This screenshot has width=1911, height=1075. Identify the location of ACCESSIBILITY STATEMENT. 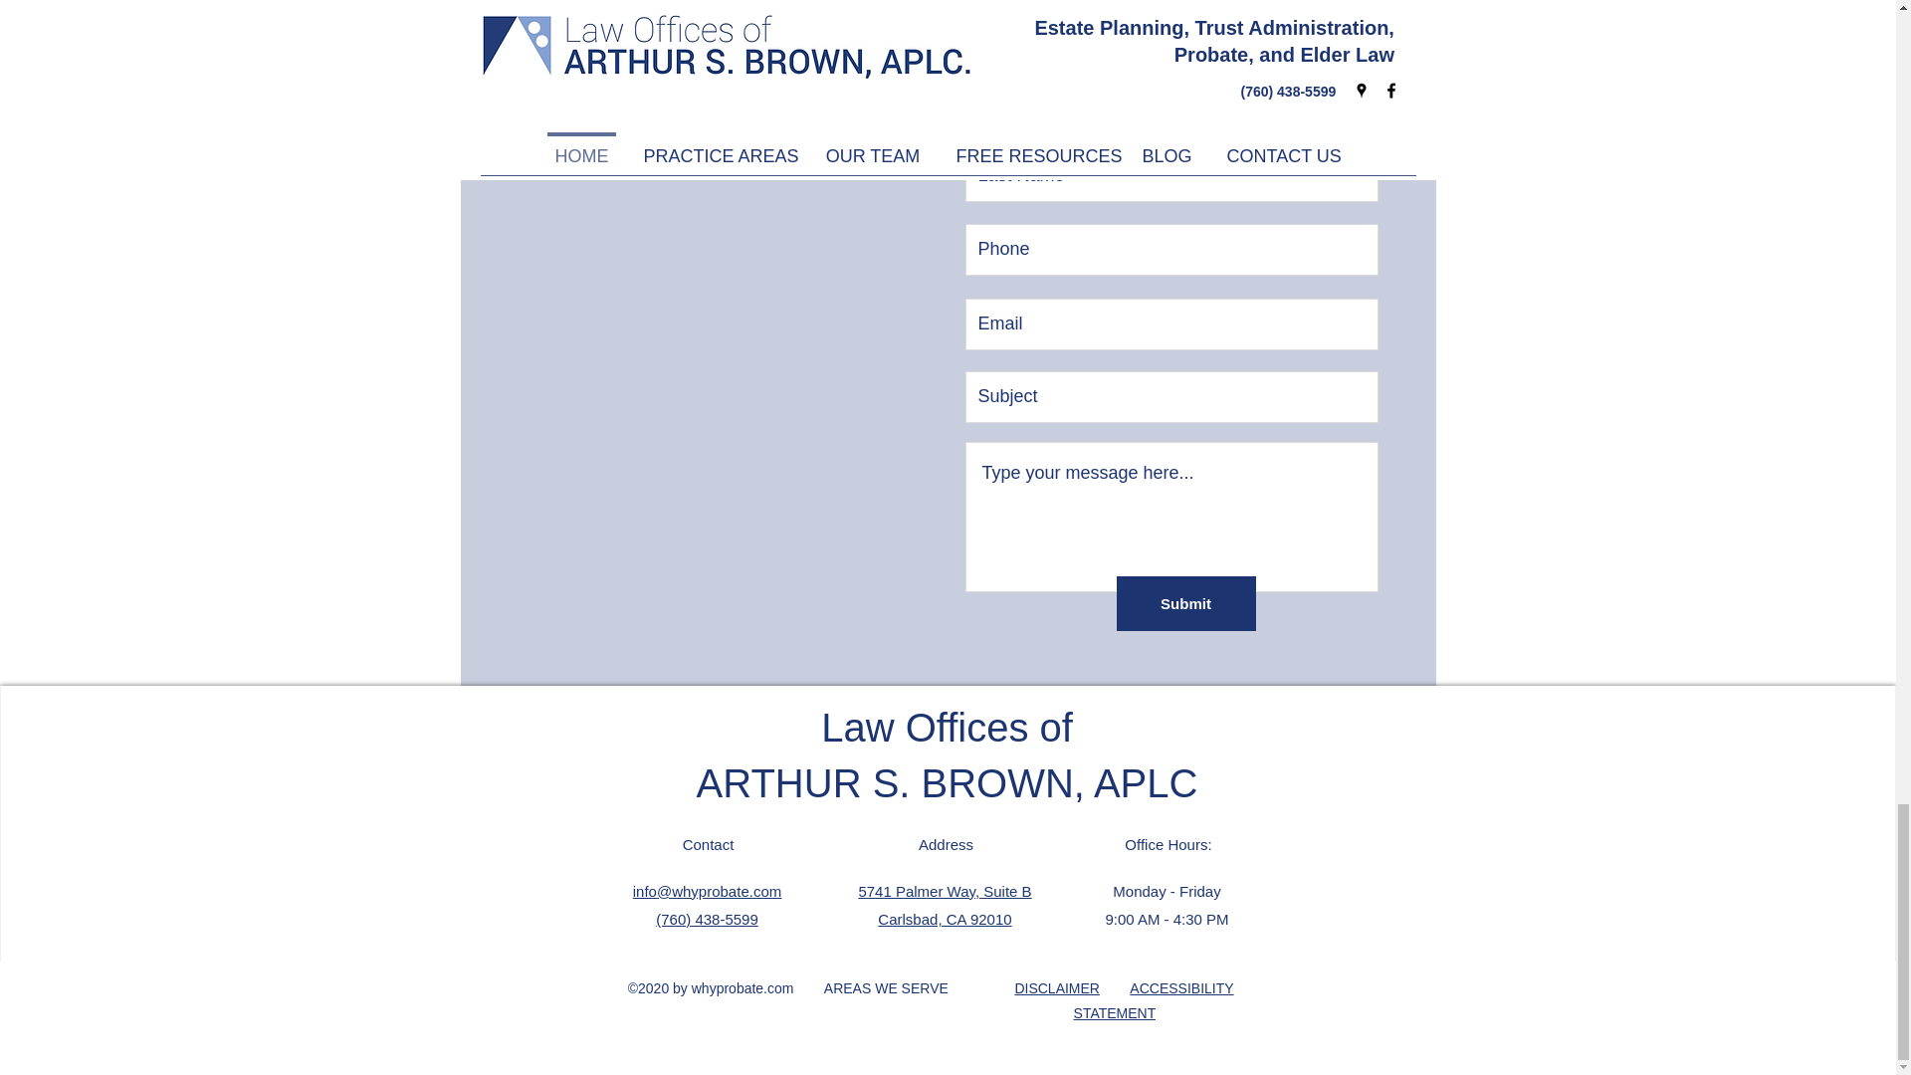
(1155, 1000).